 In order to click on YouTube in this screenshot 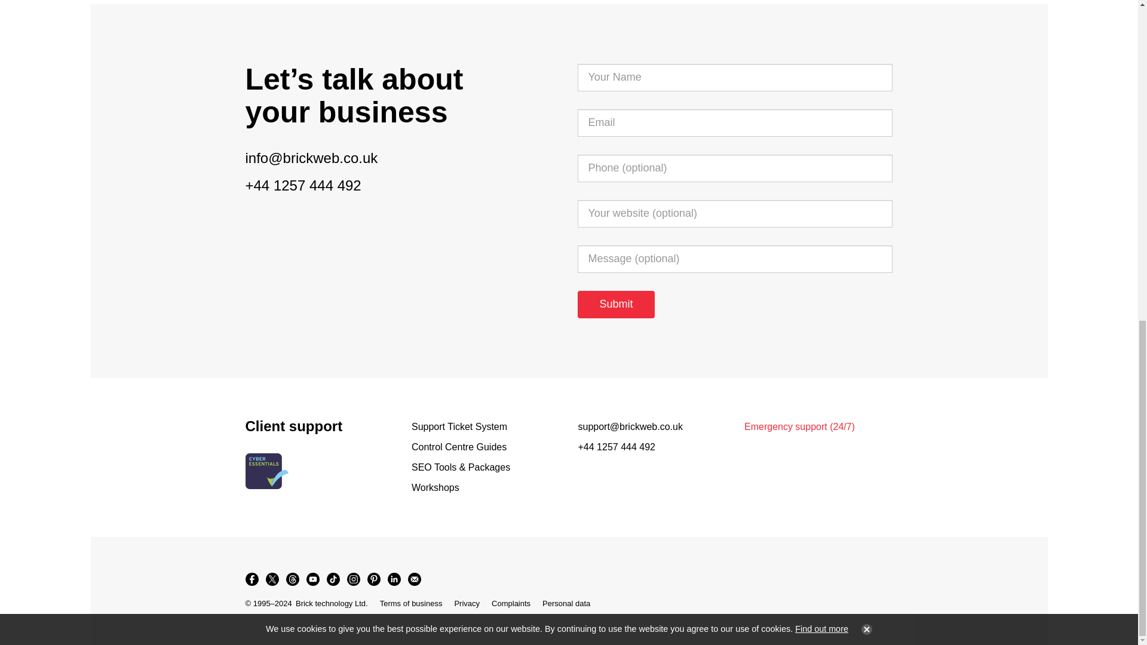, I will do `click(312, 579)`.